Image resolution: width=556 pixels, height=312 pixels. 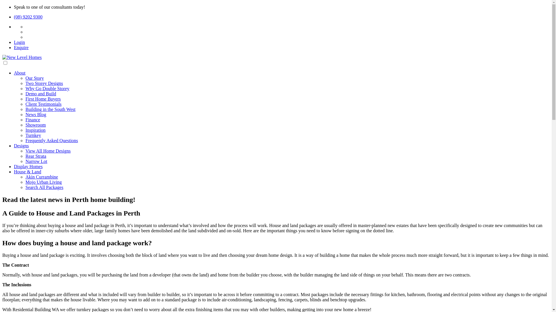 What do you see at coordinates (36, 114) in the screenshot?
I see `News Blog` at bounding box center [36, 114].